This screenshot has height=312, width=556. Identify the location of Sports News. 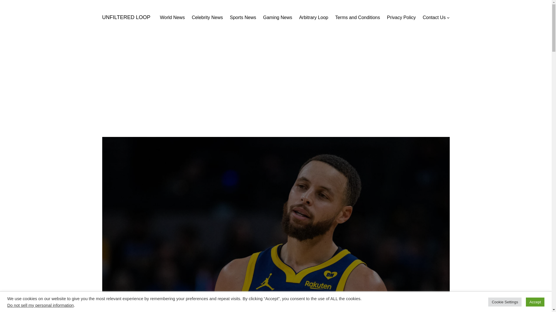
(243, 17).